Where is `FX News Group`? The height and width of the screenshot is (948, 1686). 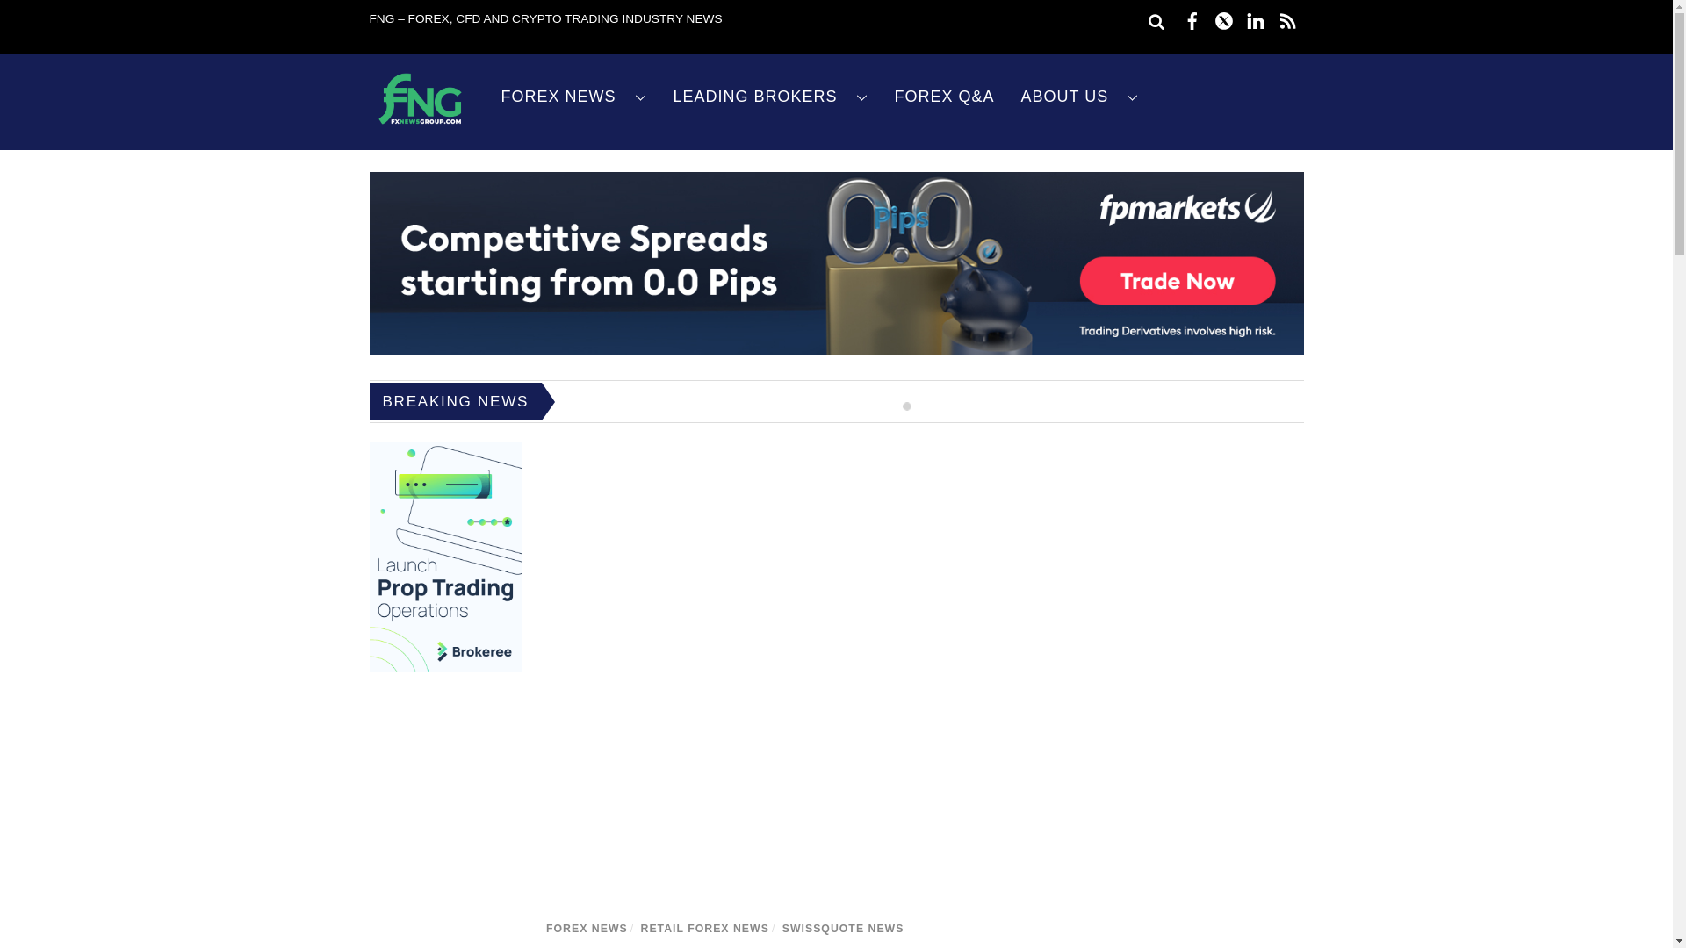
FX News Group is located at coordinates (420, 125).